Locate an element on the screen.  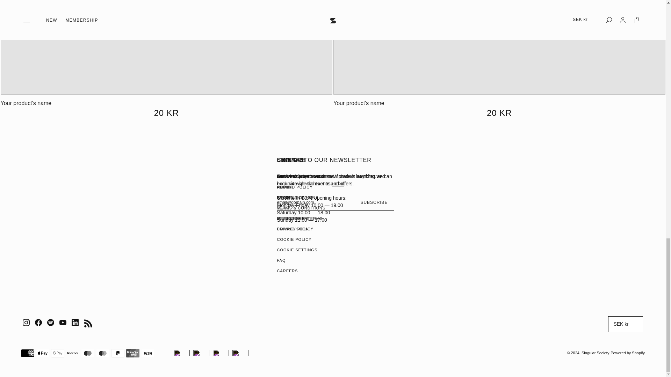
American Express is located at coordinates (27, 353).